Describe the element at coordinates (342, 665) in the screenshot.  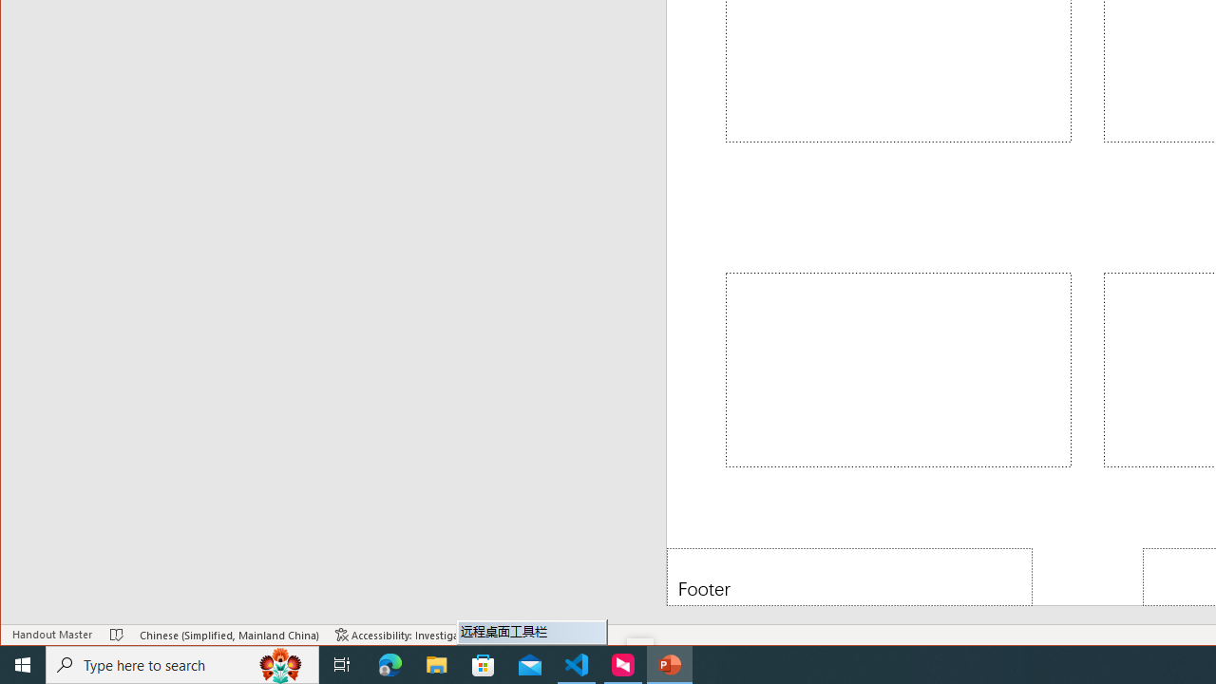
I see `Task View` at that location.